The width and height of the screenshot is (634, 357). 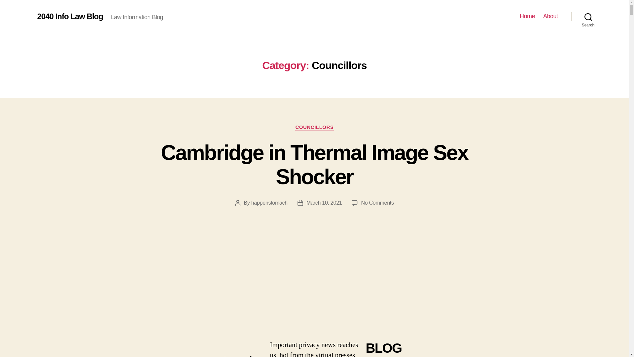 What do you see at coordinates (377, 203) in the screenshot?
I see `No Comments` at bounding box center [377, 203].